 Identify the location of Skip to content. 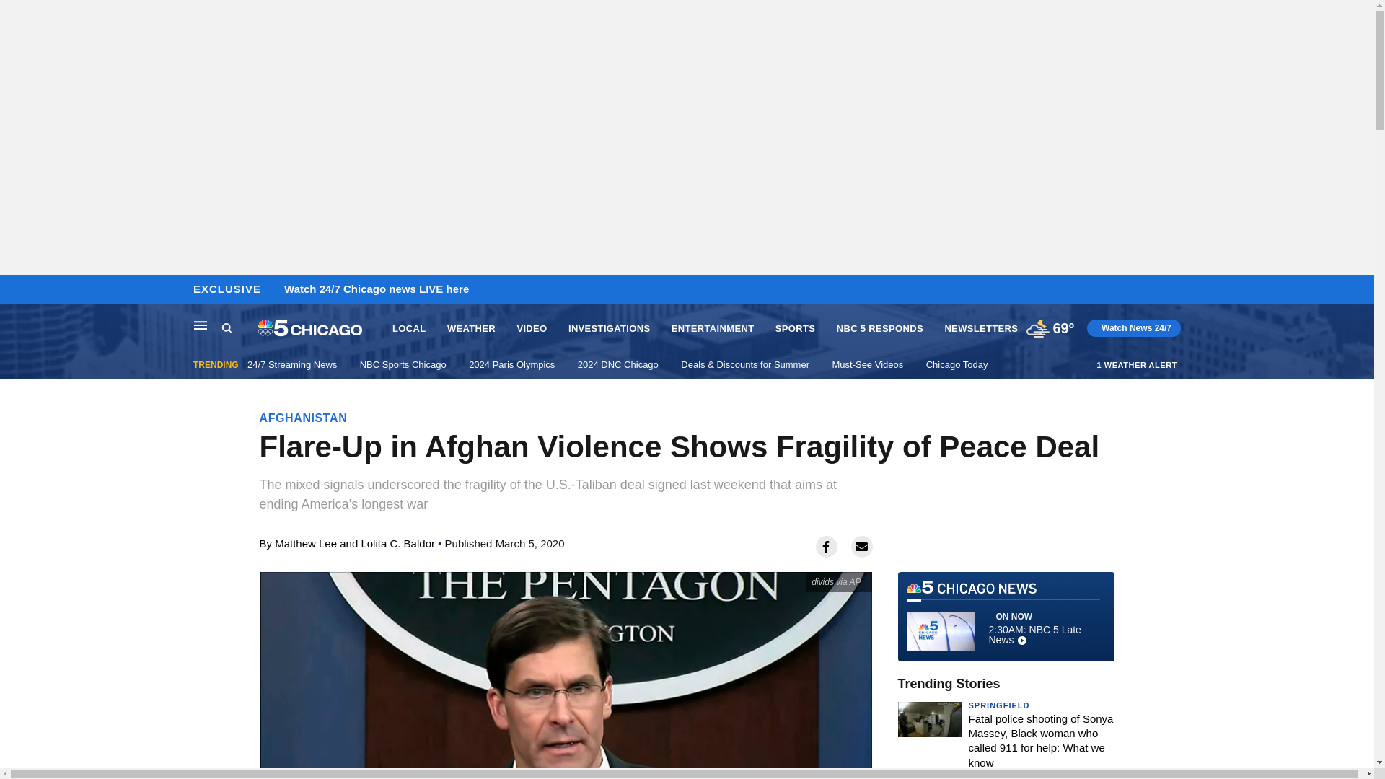
(15, 290).